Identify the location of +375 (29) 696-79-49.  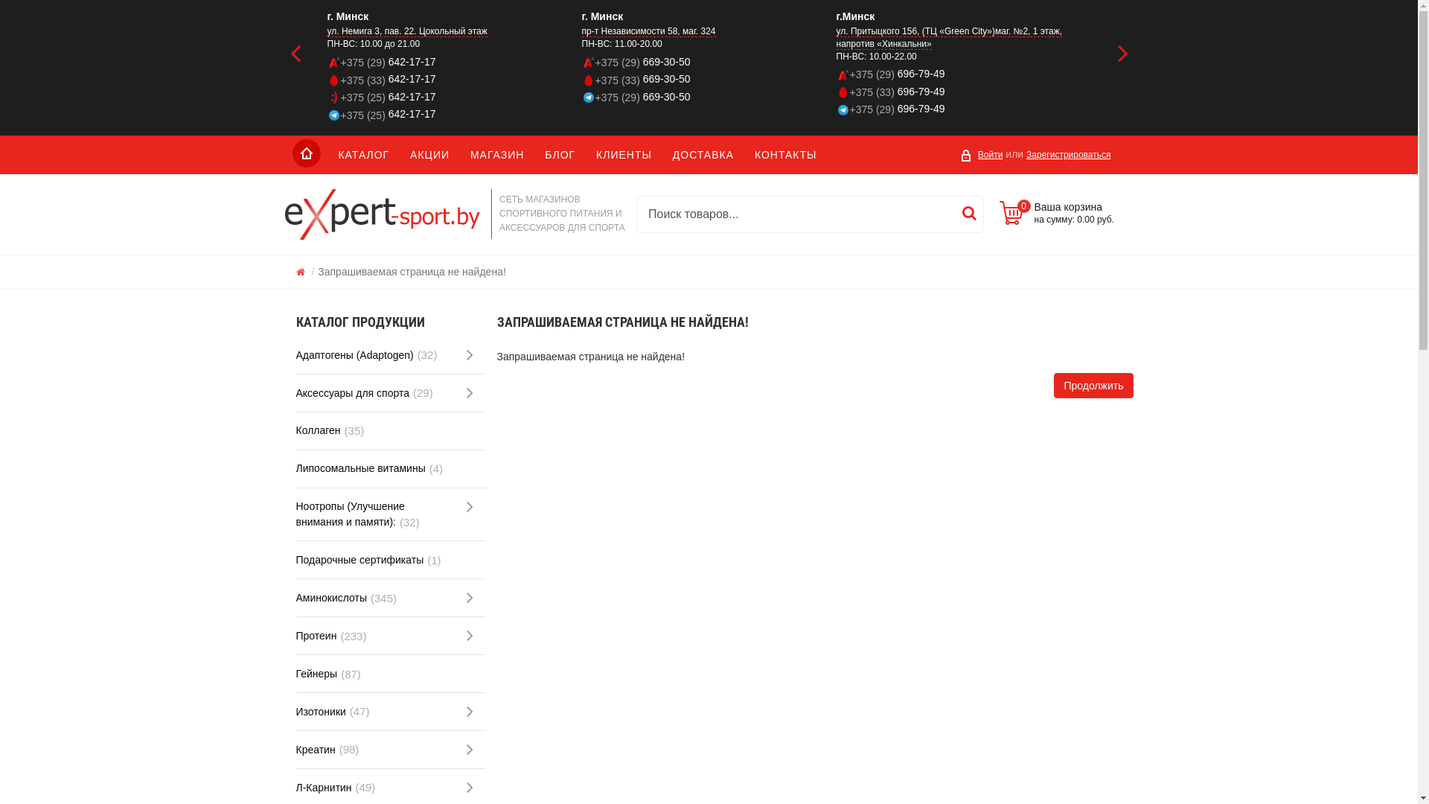
(964, 109).